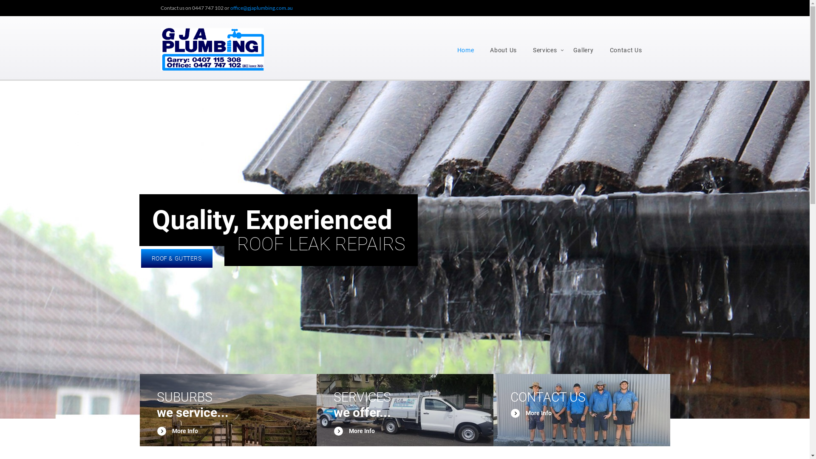  I want to click on SERVICES
we offer...
More Info
More Info, so click(405, 410).